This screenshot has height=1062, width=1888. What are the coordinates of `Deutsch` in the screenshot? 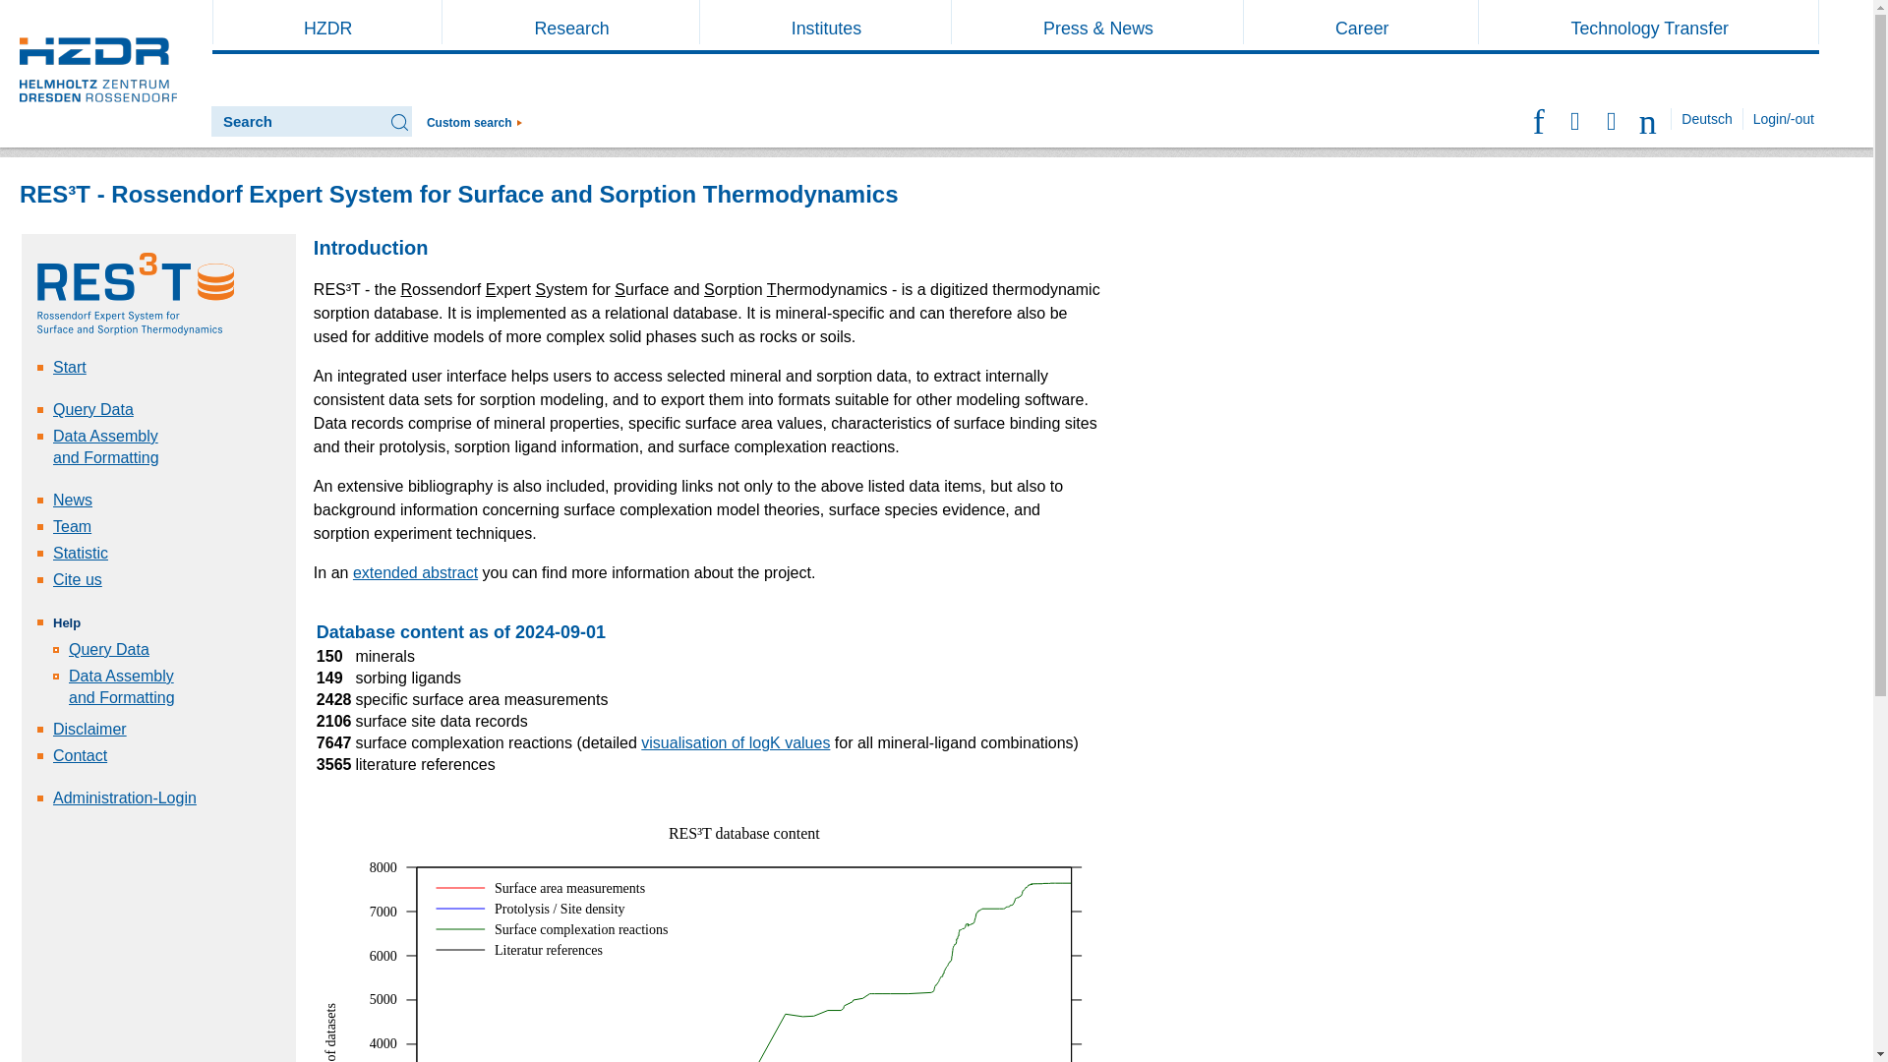 It's located at (1706, 118).